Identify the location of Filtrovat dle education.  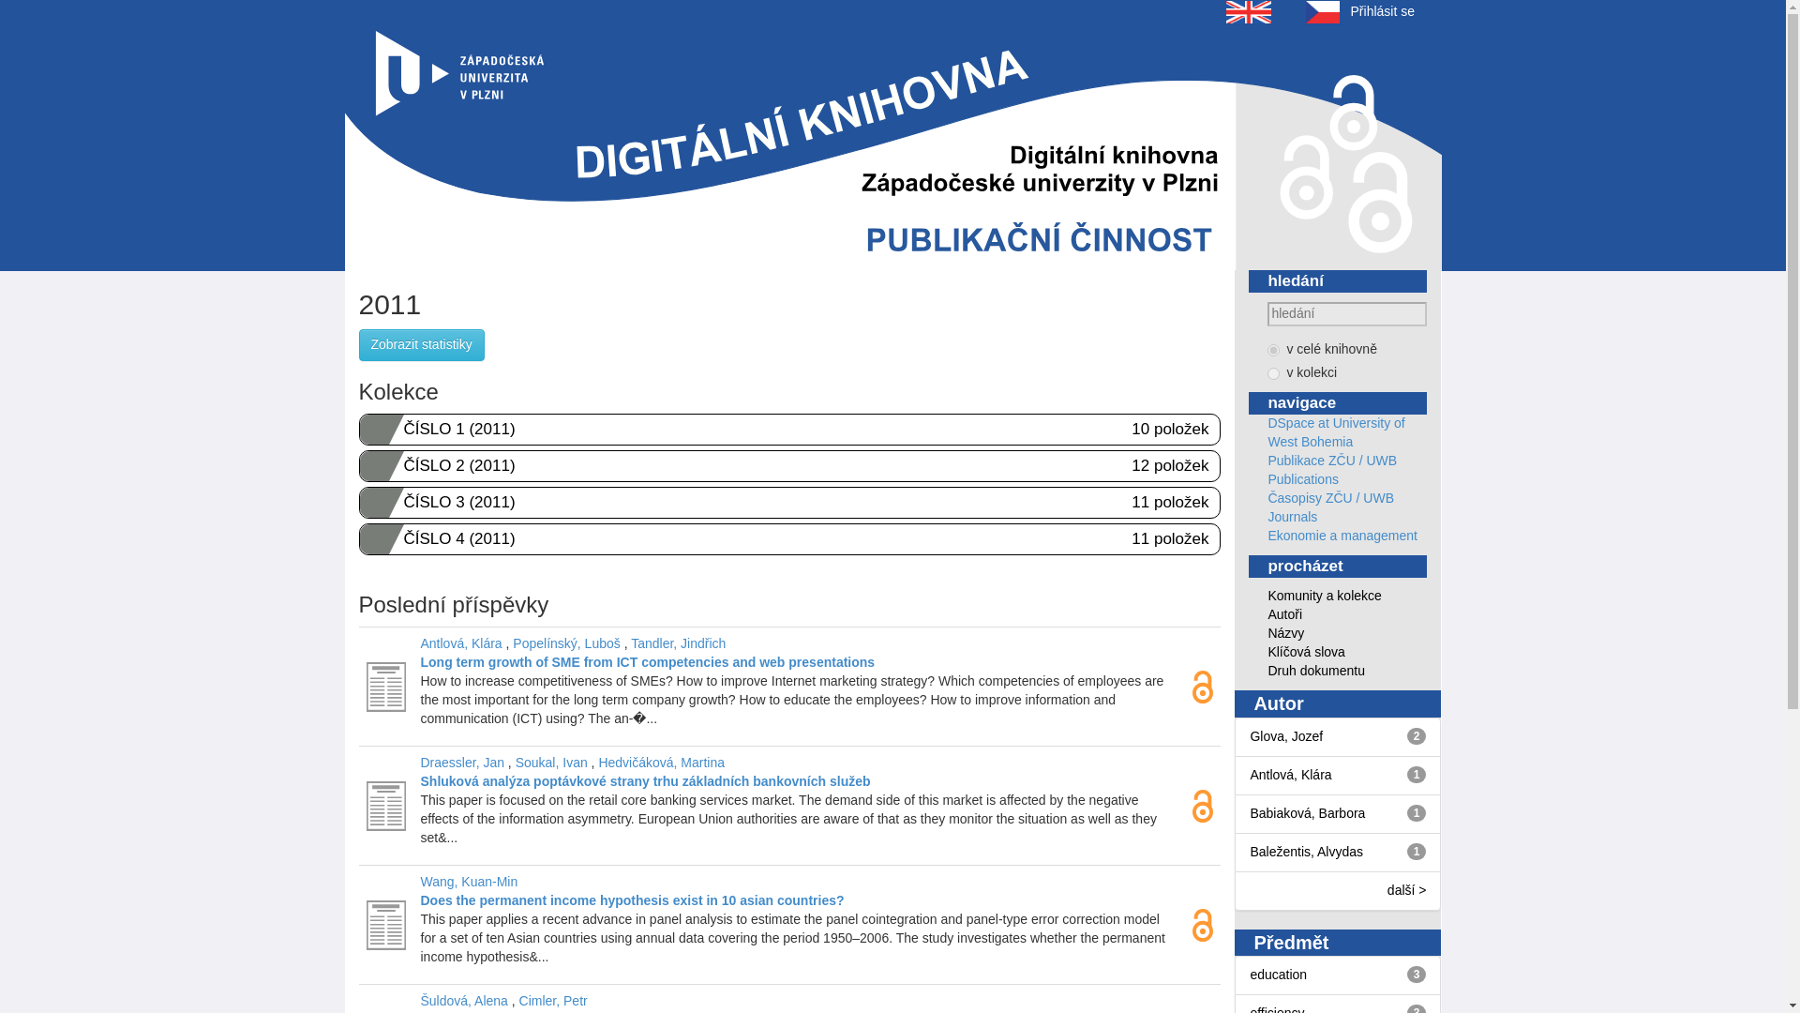
(1277, 974).